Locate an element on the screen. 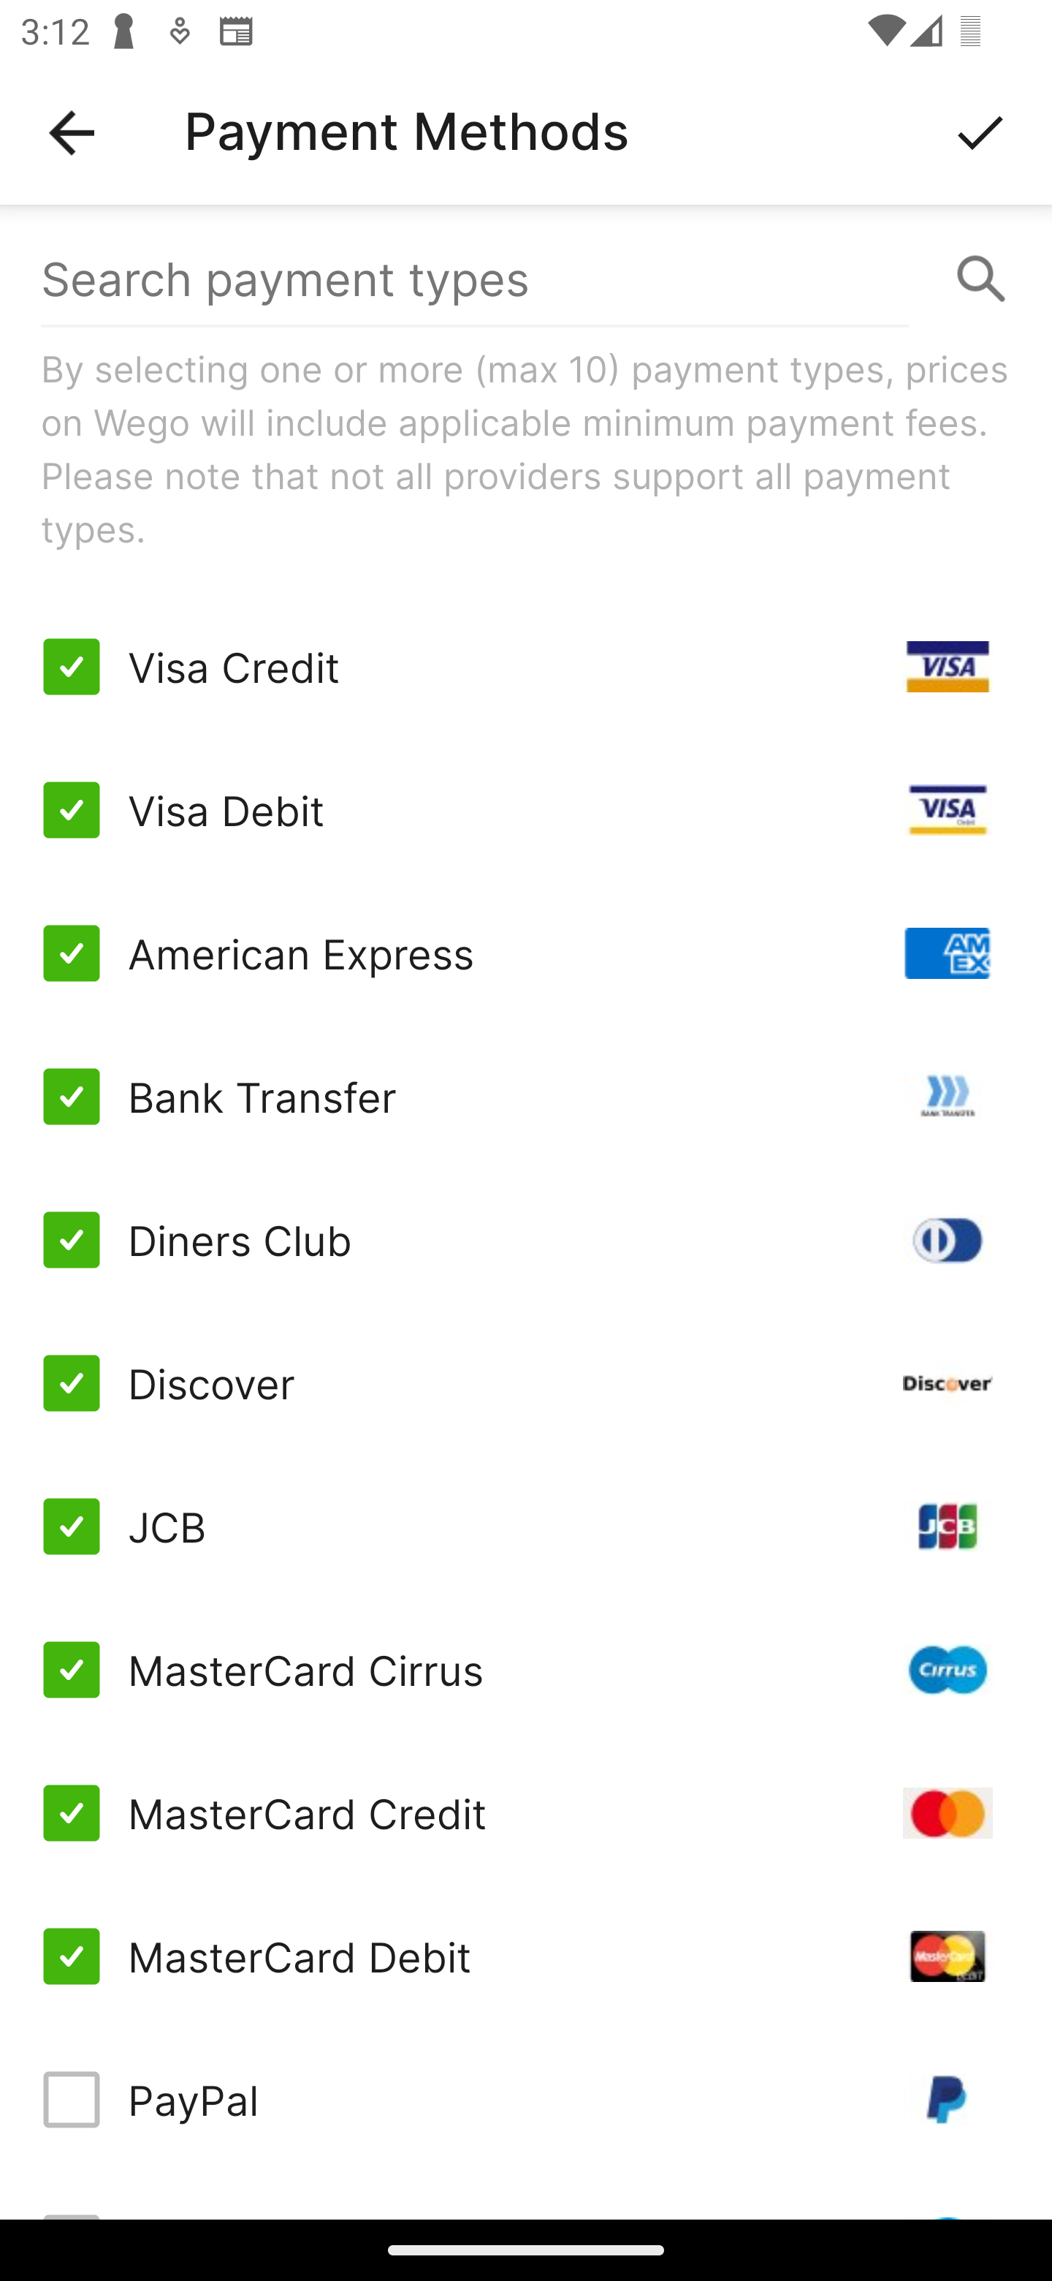 This screenshot has height=2281, width=1052. Bank Transfer is located at coordinates (526, 1095).